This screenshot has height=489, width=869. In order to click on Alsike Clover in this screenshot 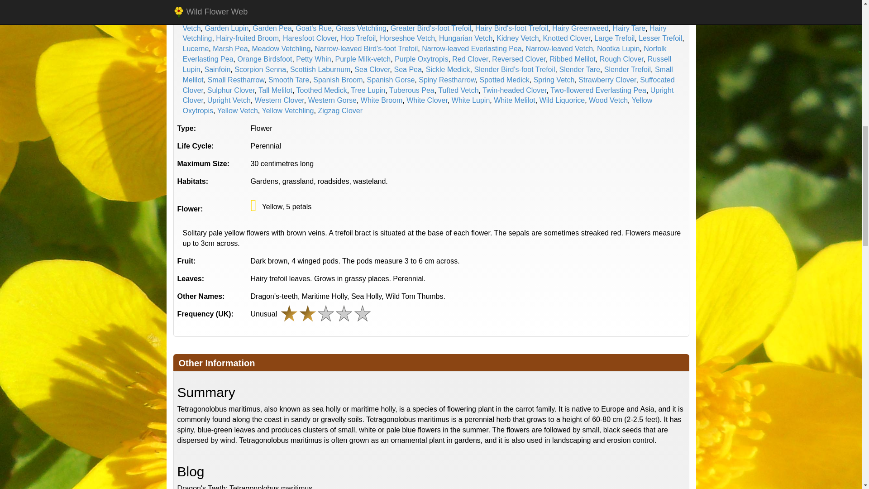, I will do `click(262, 0)`.